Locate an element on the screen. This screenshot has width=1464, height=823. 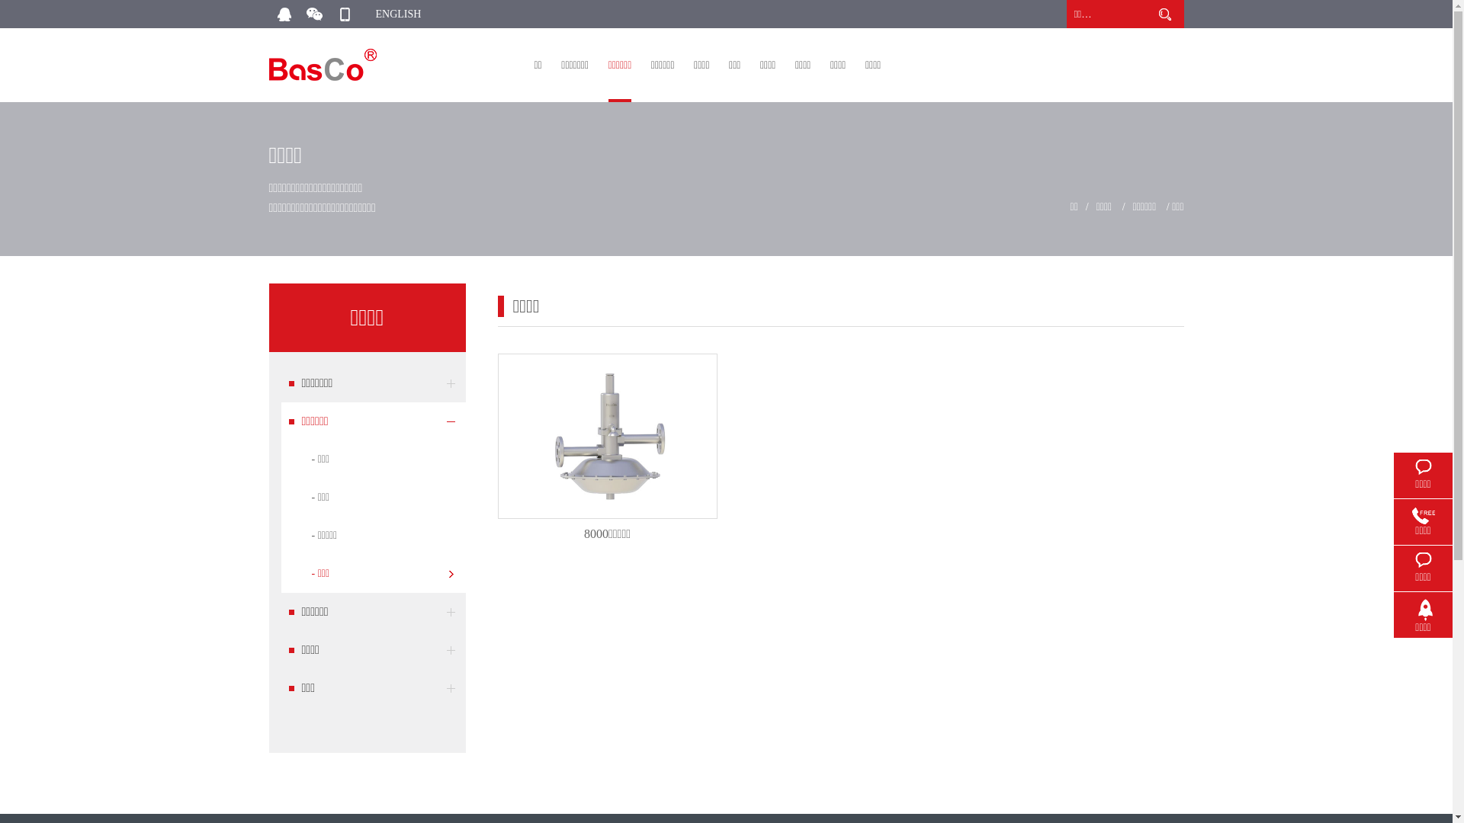
ENGLISH is located at coordinates (398, 14).